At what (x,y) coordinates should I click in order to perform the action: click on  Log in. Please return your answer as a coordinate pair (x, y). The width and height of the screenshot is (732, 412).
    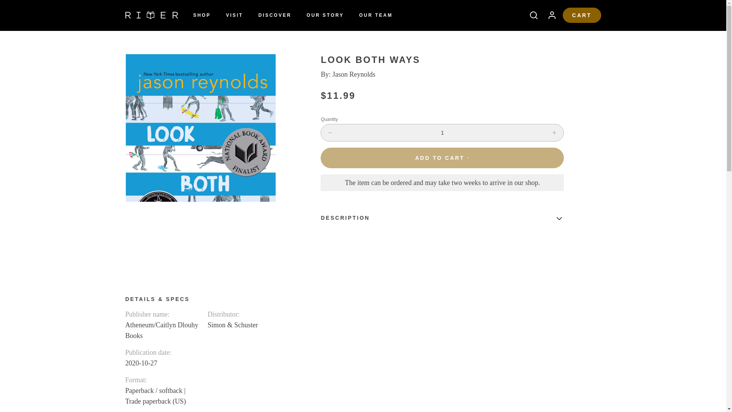
    Looking at the image, I should click on (549, 15).